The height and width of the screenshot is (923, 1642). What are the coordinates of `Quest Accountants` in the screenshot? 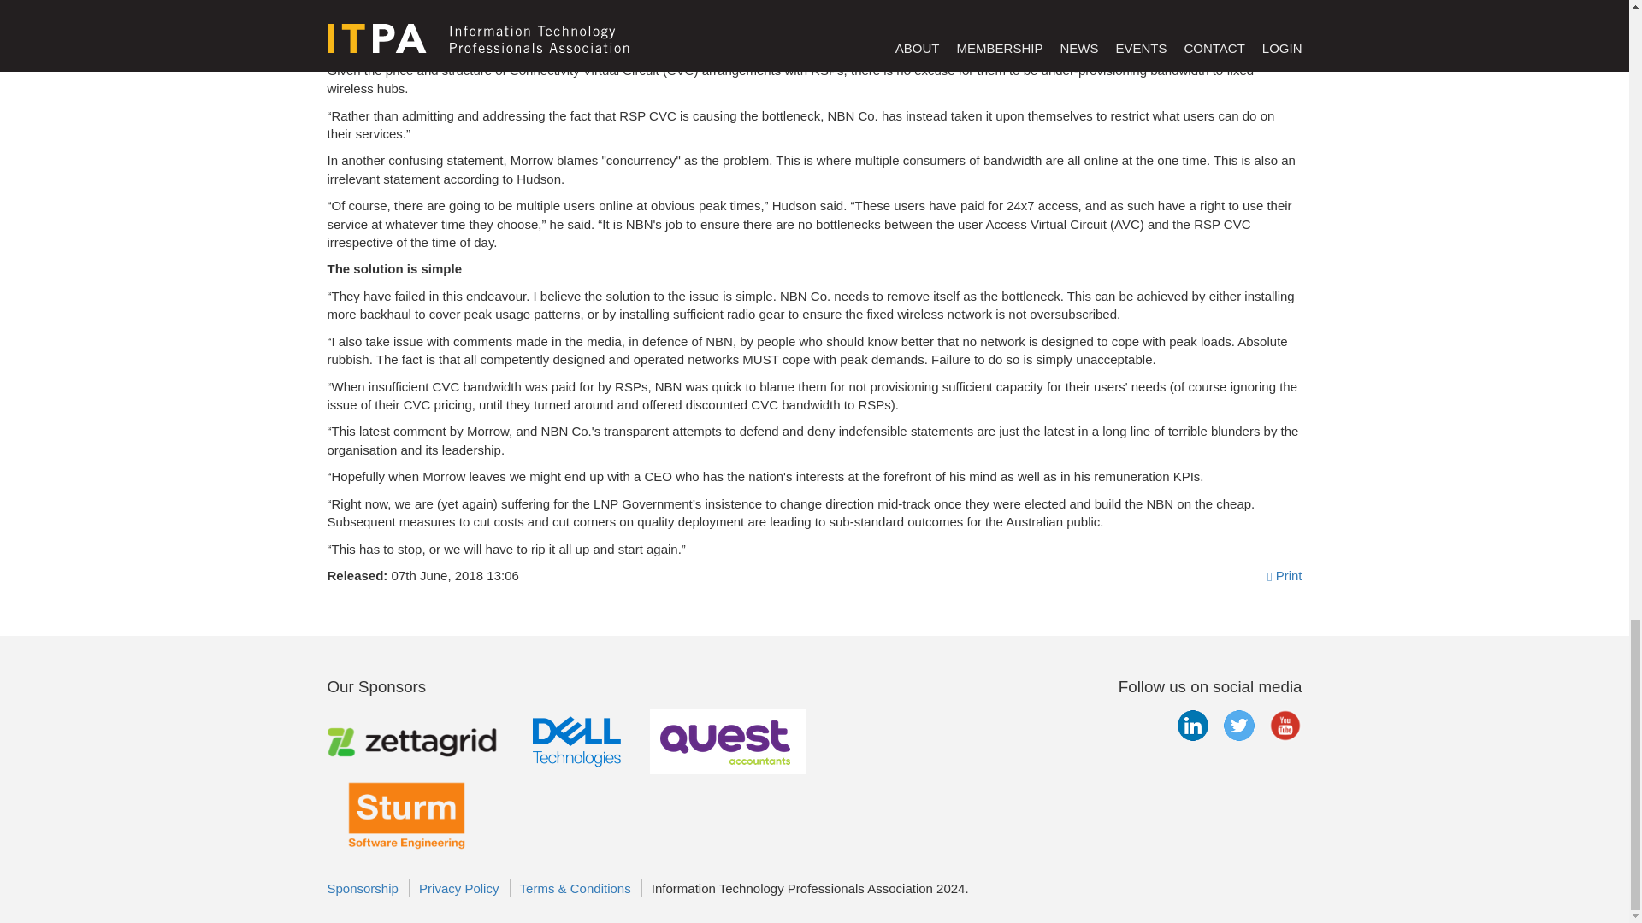 It's located at (728, 742).